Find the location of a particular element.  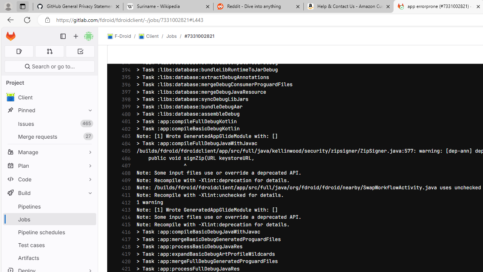

413 is located at coordinates (124, 210).